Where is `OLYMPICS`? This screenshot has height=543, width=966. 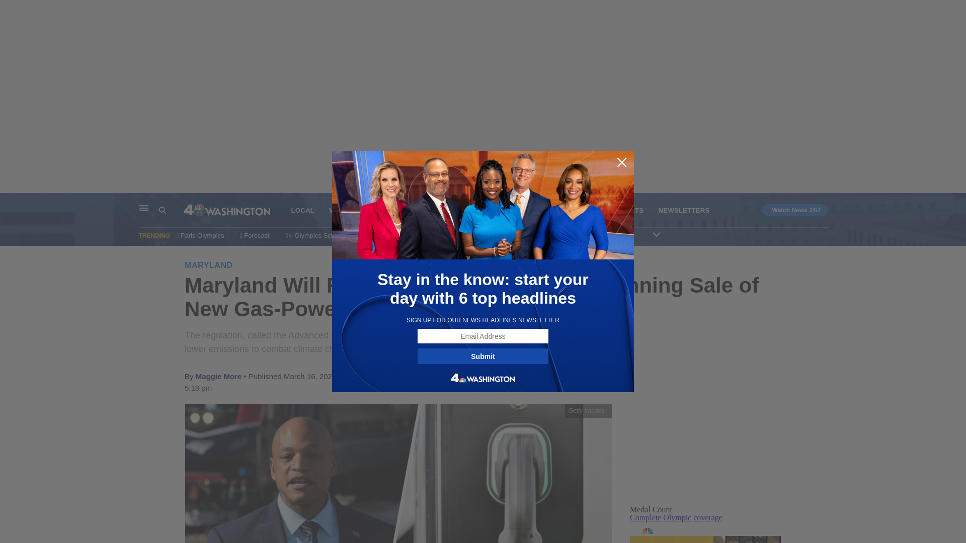
OLYMPICS is located at coordinates (394, 210).